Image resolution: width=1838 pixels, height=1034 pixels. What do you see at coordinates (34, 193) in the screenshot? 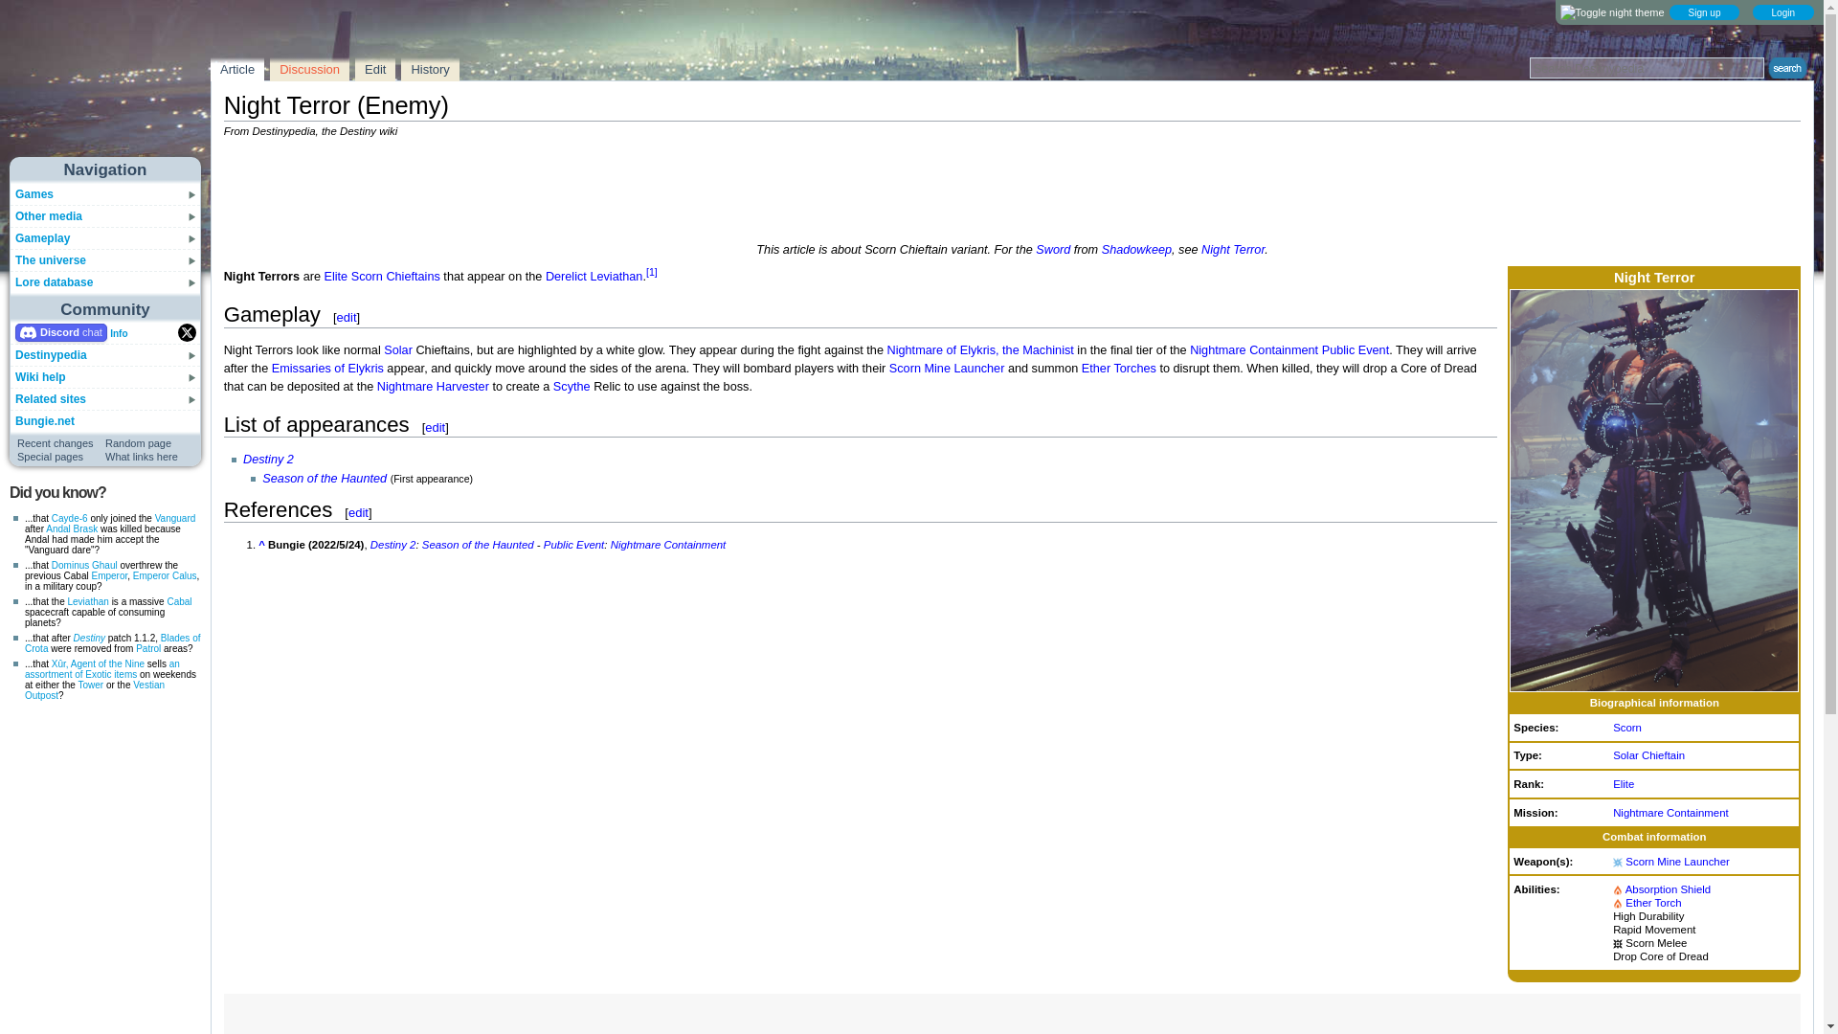
I see `Games` at bounding box center [34, 193].